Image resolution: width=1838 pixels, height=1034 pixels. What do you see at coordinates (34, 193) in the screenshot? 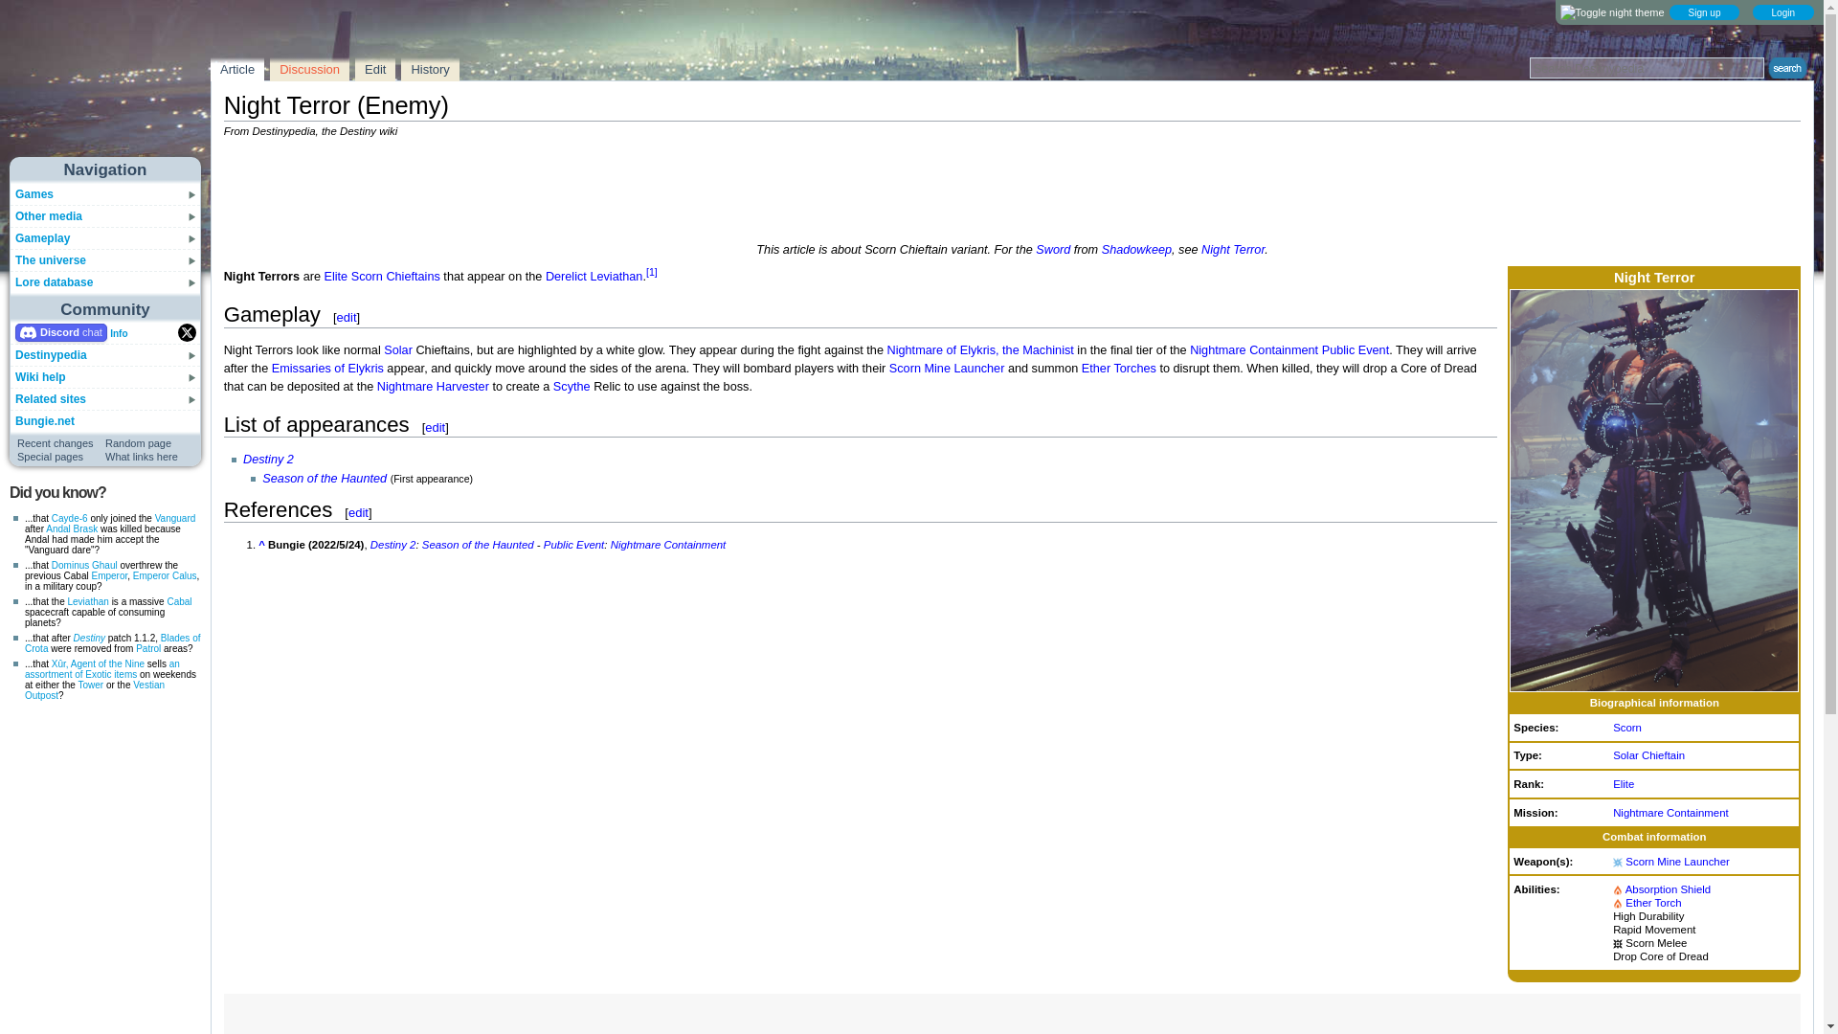
I see `Games` at bounding box center [34, 193].